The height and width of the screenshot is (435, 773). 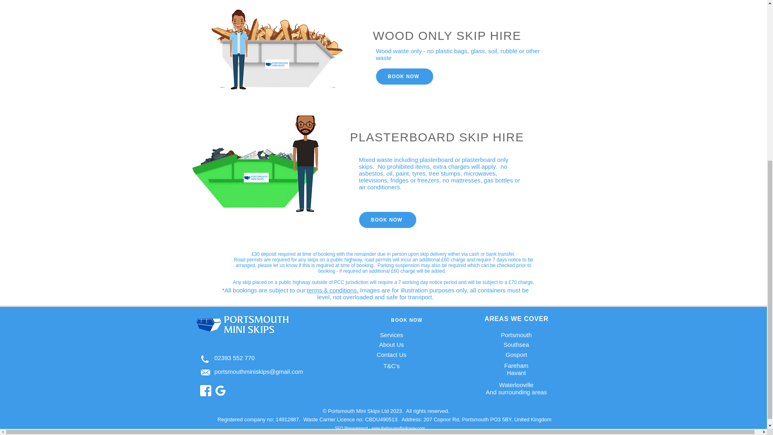 I want to click on About Us, so click(x=392, y=344).